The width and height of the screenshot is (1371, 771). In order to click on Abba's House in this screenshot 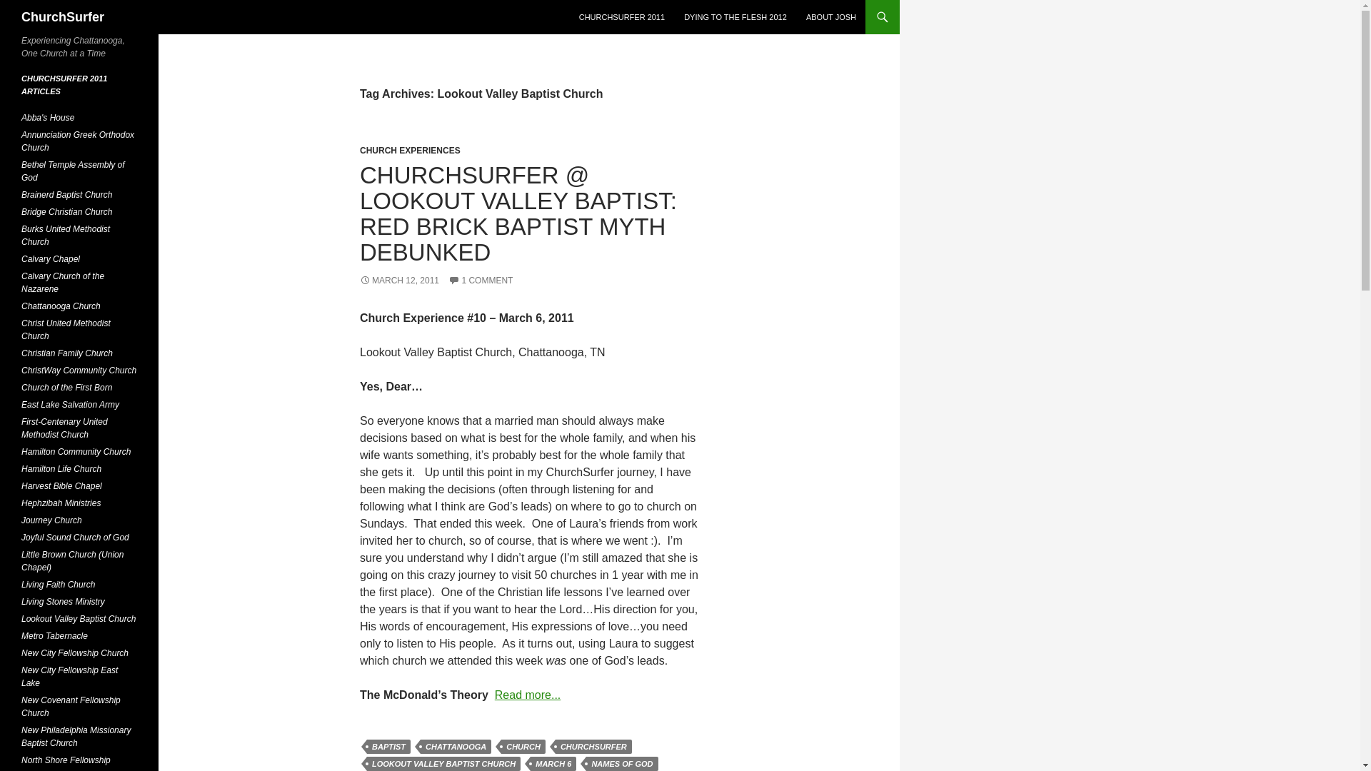, I will do `click(47, 117)`.